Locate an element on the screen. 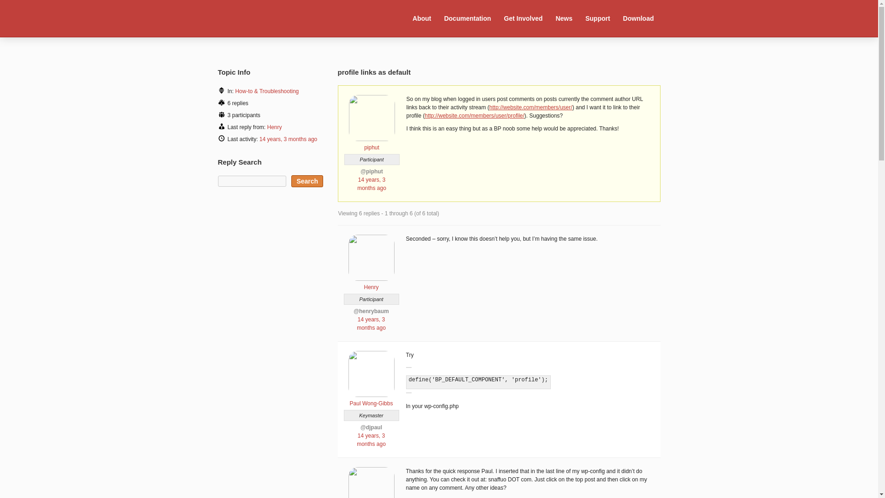 This screenshot has width=885, height=498. 14 years, 3 months ago is located at coordinates (371, 440).